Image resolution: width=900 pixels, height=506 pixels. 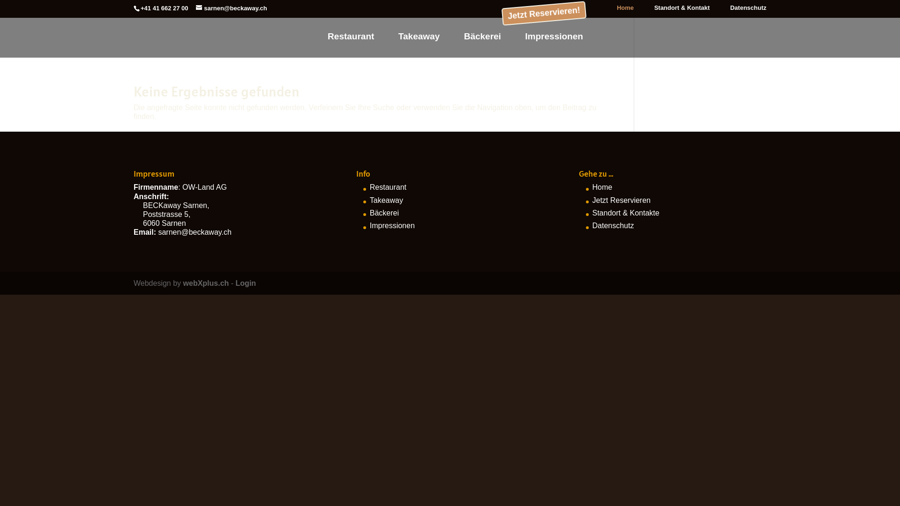 What do you see at coordinates (388, 187) in the screenshot?
I see `Restaurant` at bounding box center [388, 187].